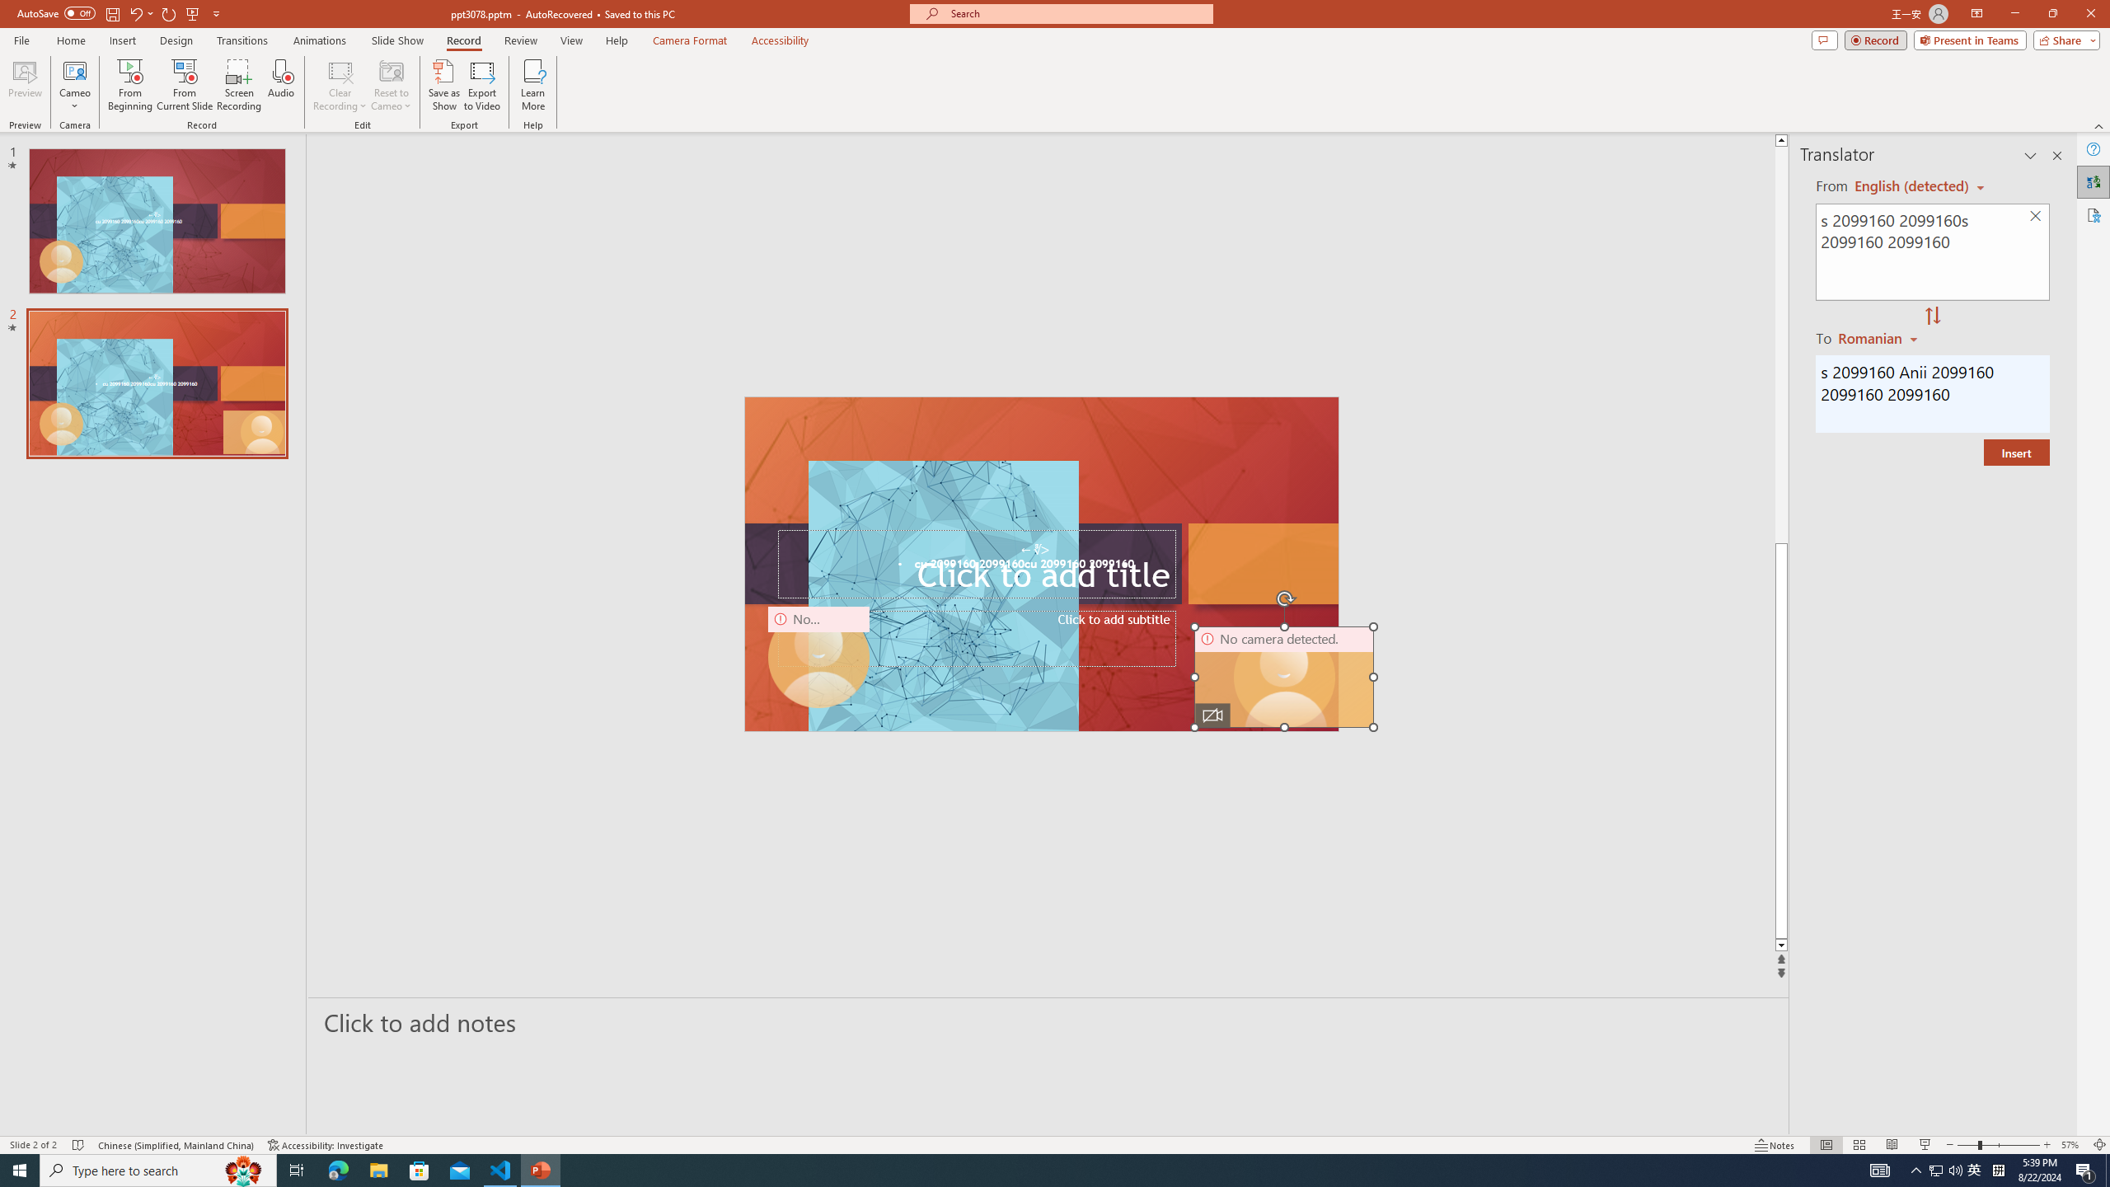  Describe the element at coordinates (74, 70) in the screenshot. I see `Cameo` at that location.